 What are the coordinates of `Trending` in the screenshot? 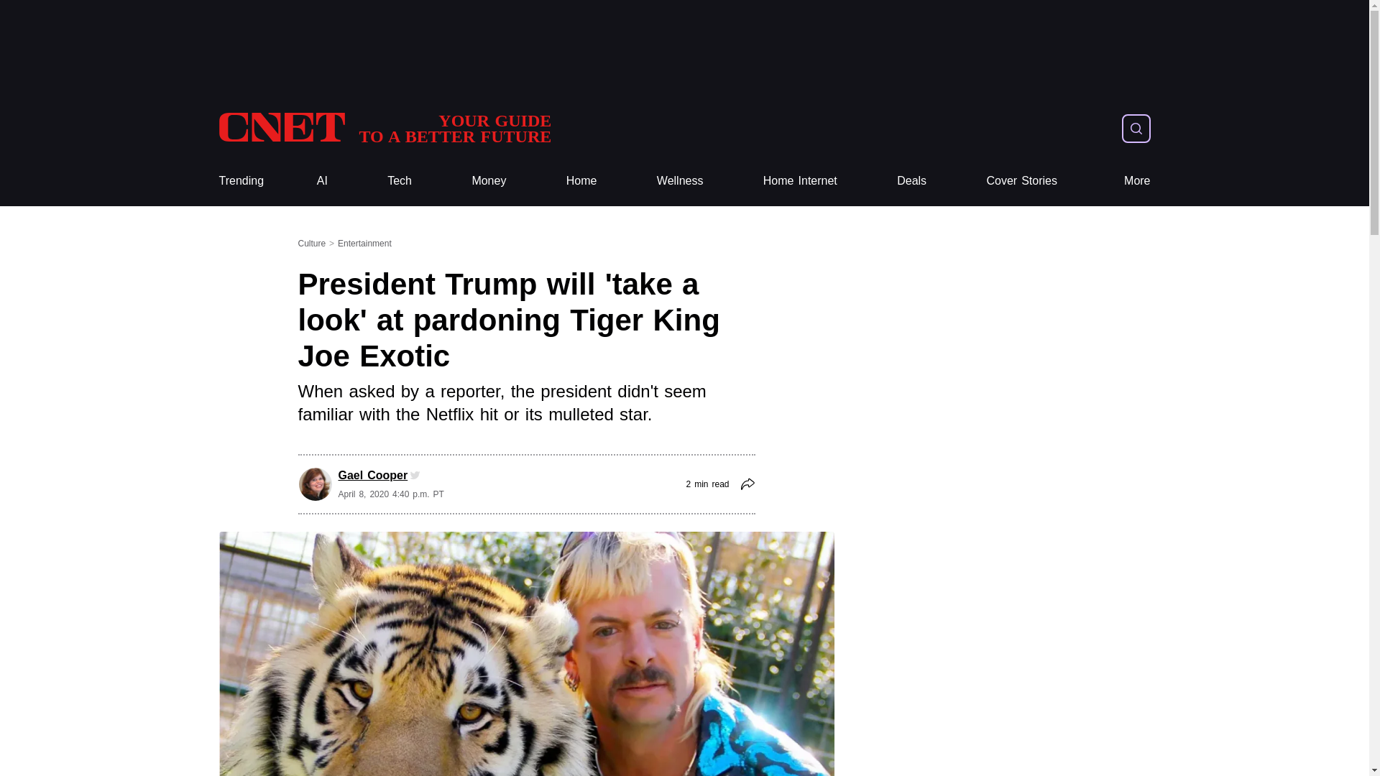 It's located at (240, 181).